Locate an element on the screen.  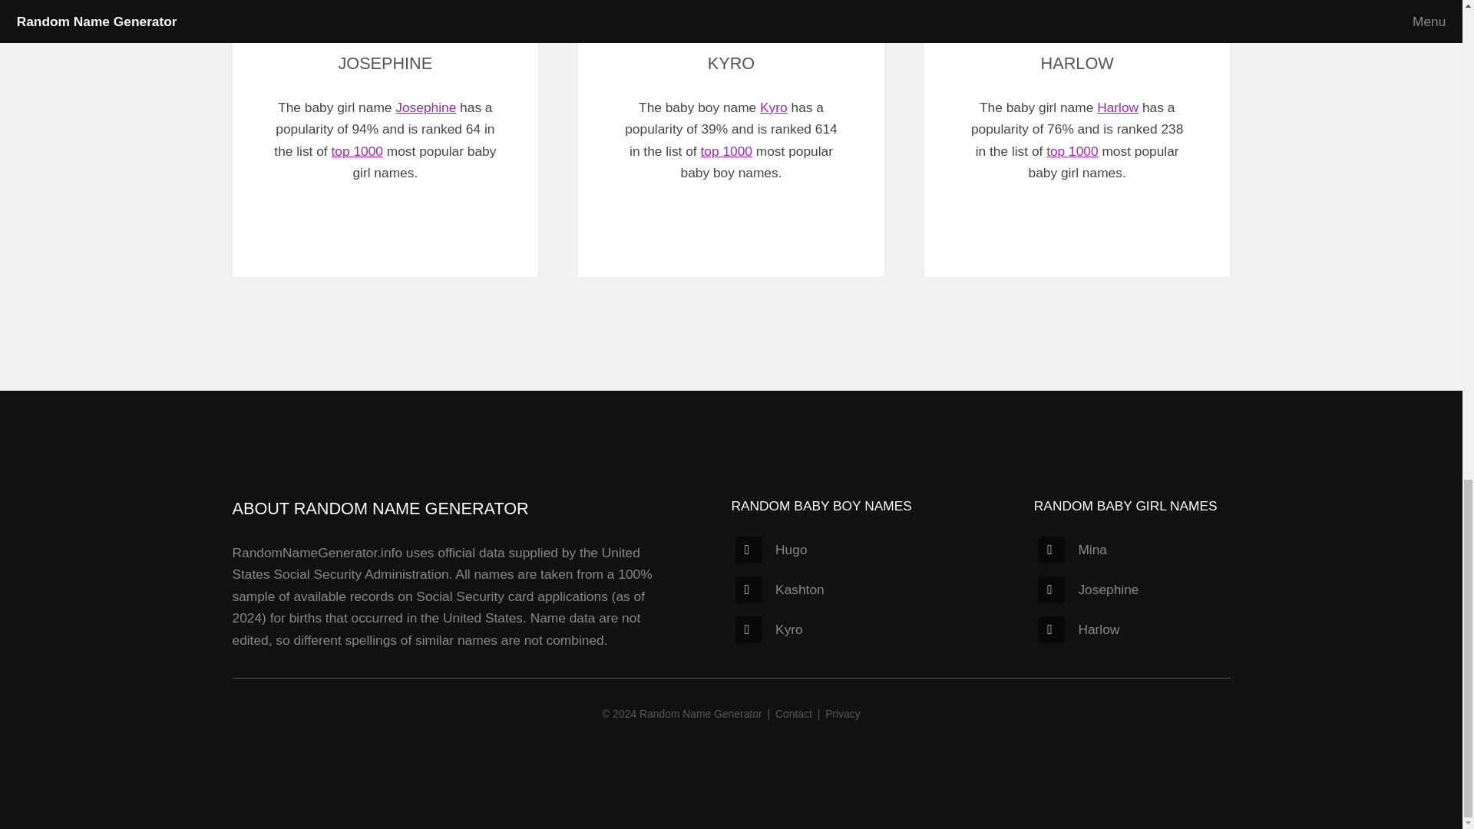
 Kashton is located at coordinates (780, 590).